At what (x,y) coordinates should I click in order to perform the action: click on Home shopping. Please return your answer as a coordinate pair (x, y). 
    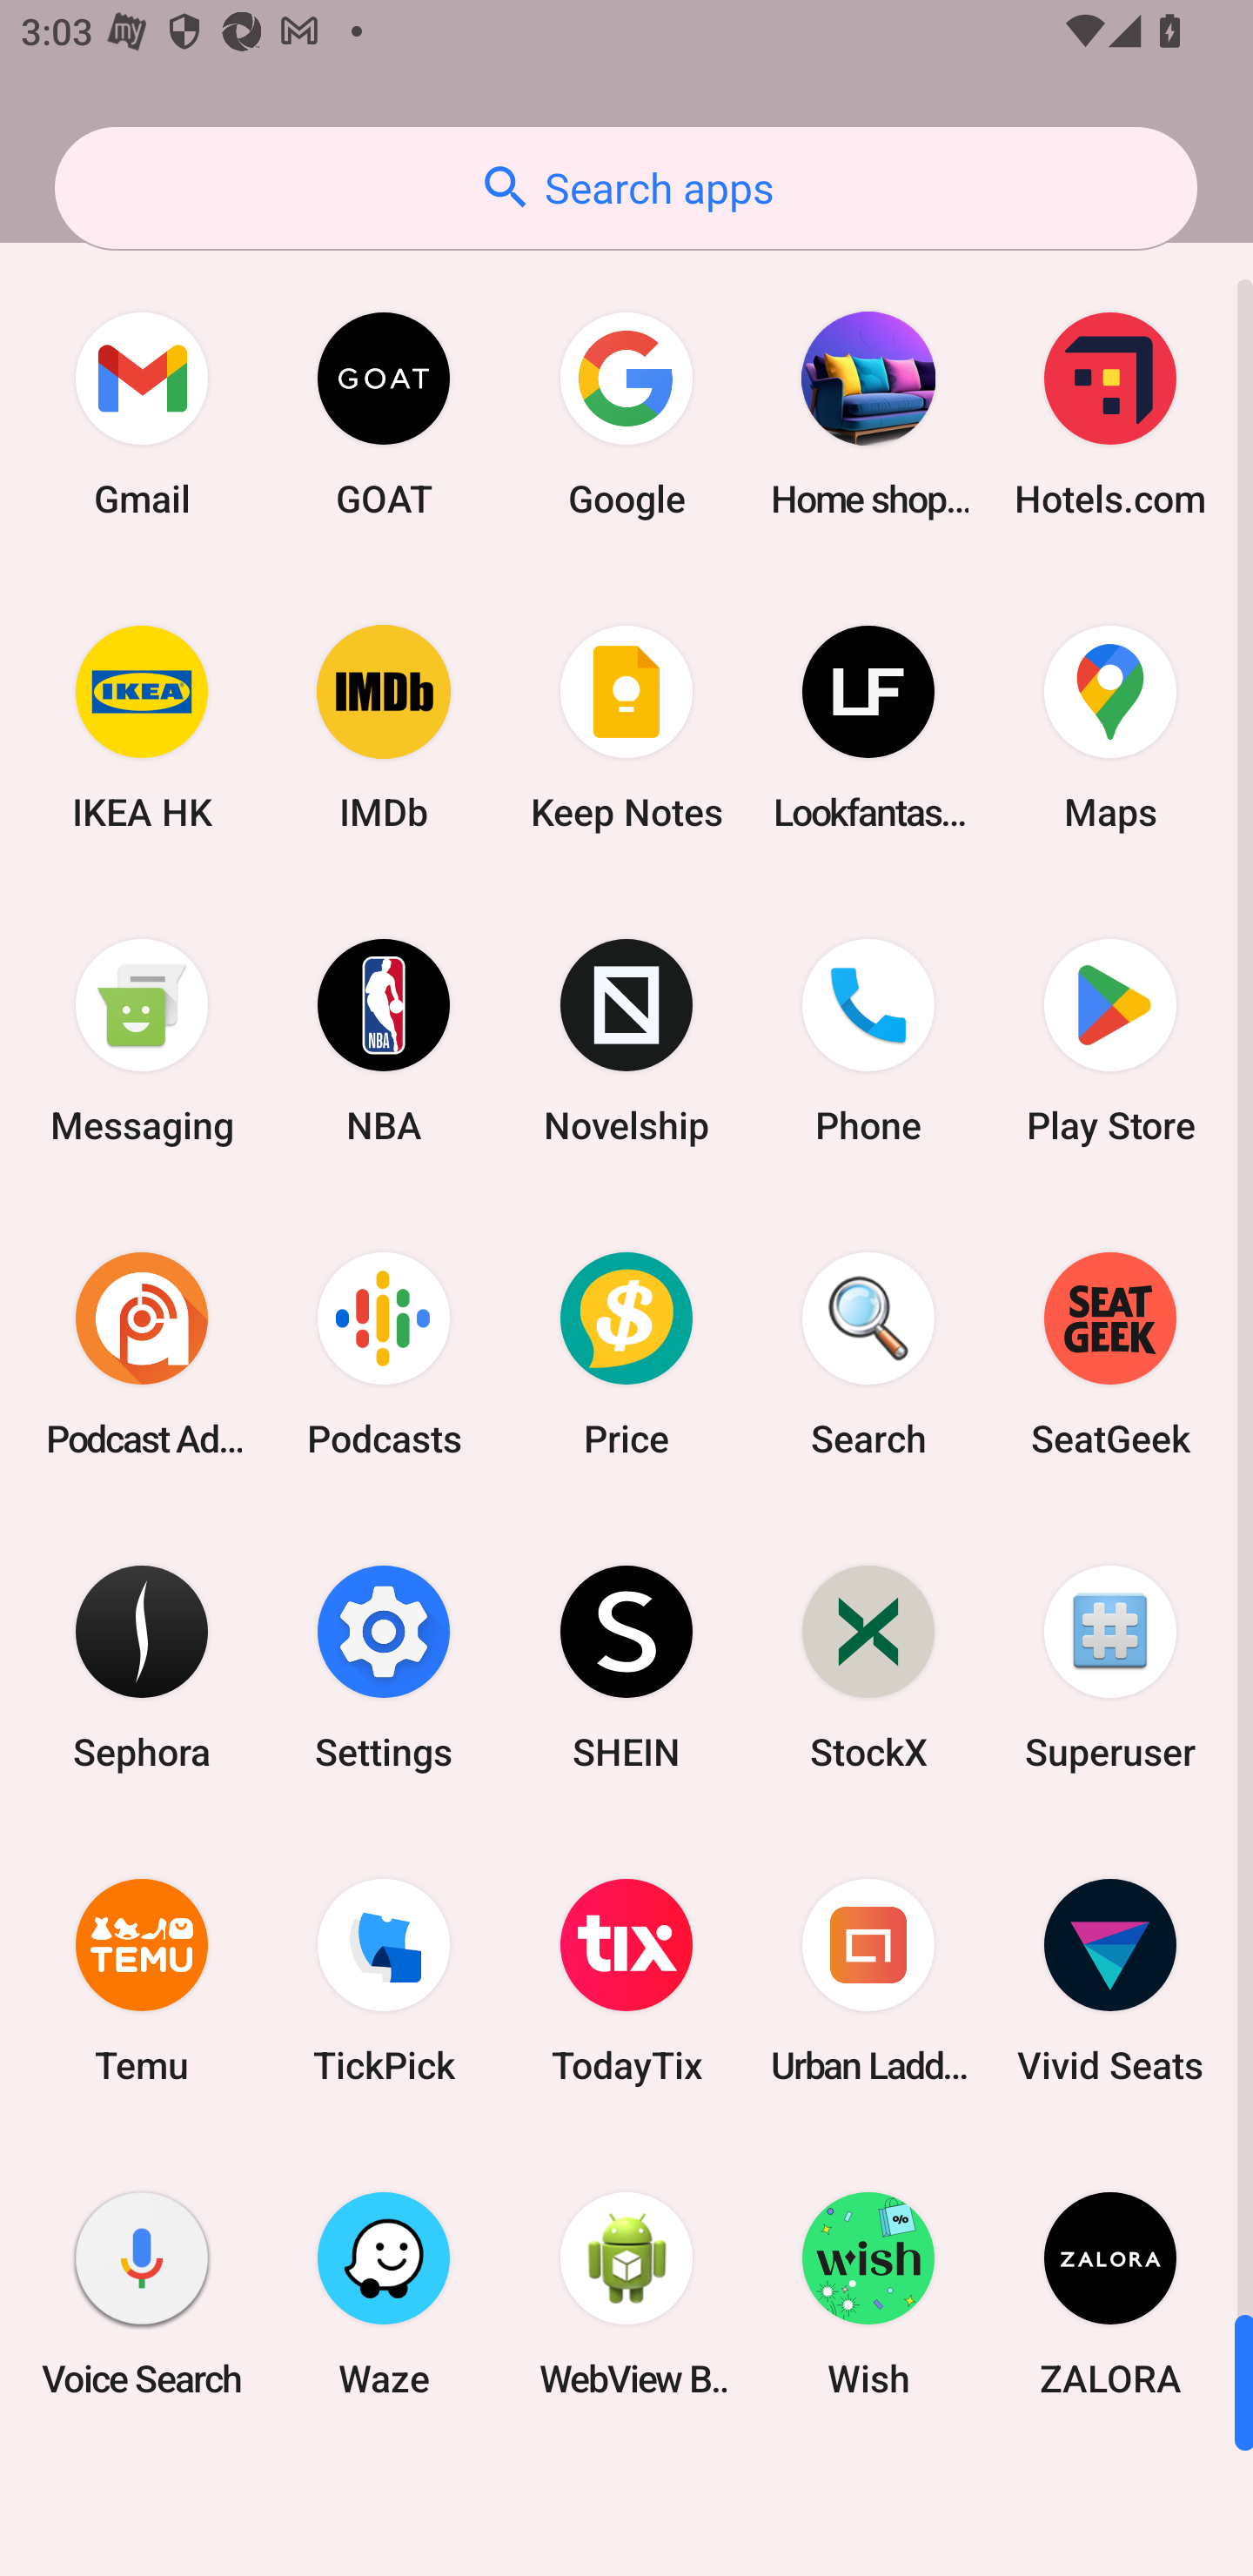
    Looking at the image, I should click on (868, 414).